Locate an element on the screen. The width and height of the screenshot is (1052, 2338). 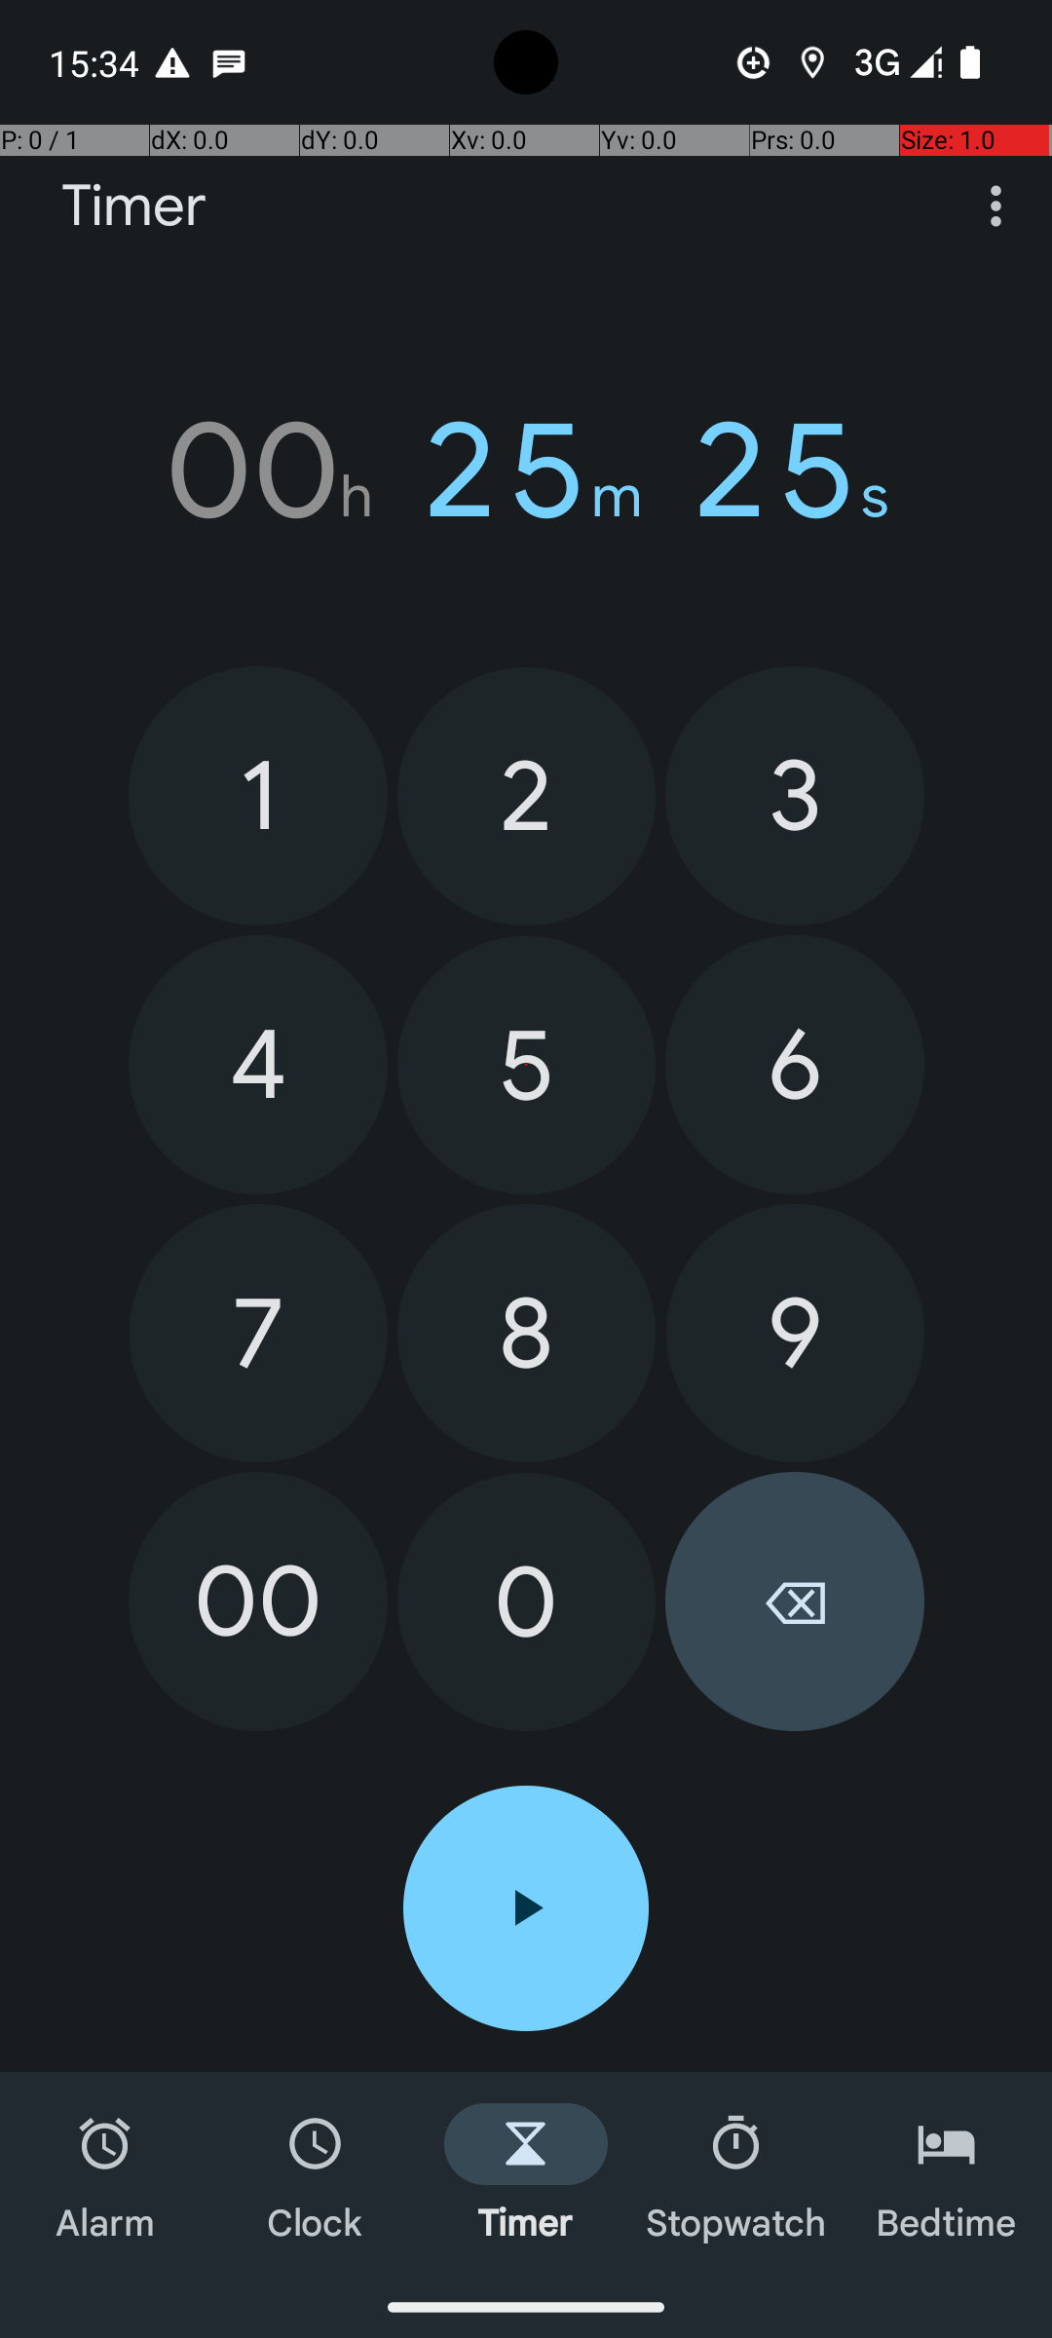
2 is located at coordinates (526, 797).